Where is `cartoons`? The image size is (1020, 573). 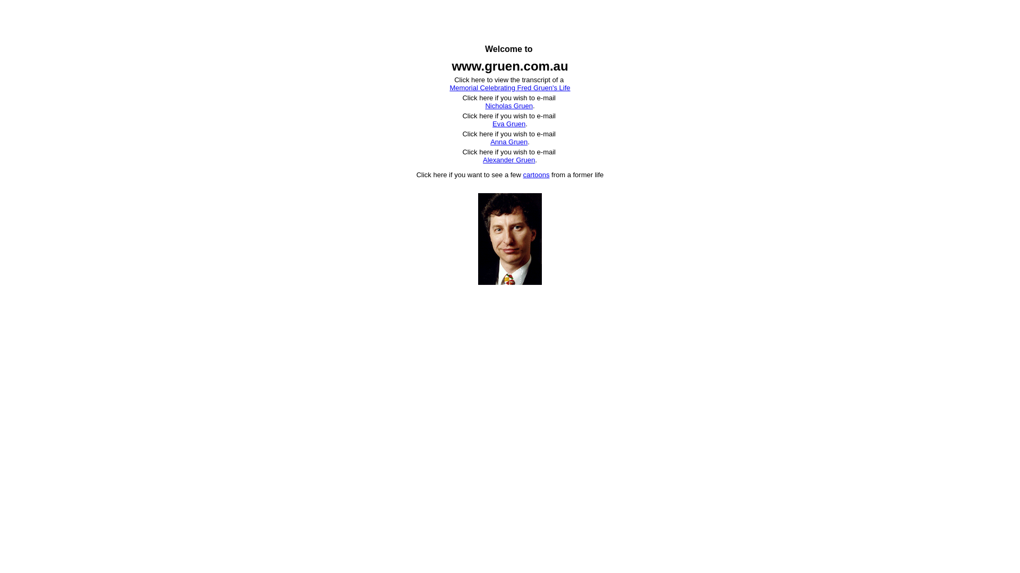 cartoons is located at coordinates (537, 175).